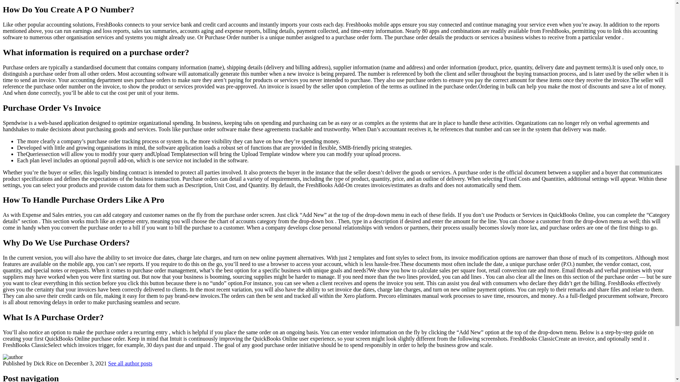  I want to click on See all author posts, so click(130, 363).